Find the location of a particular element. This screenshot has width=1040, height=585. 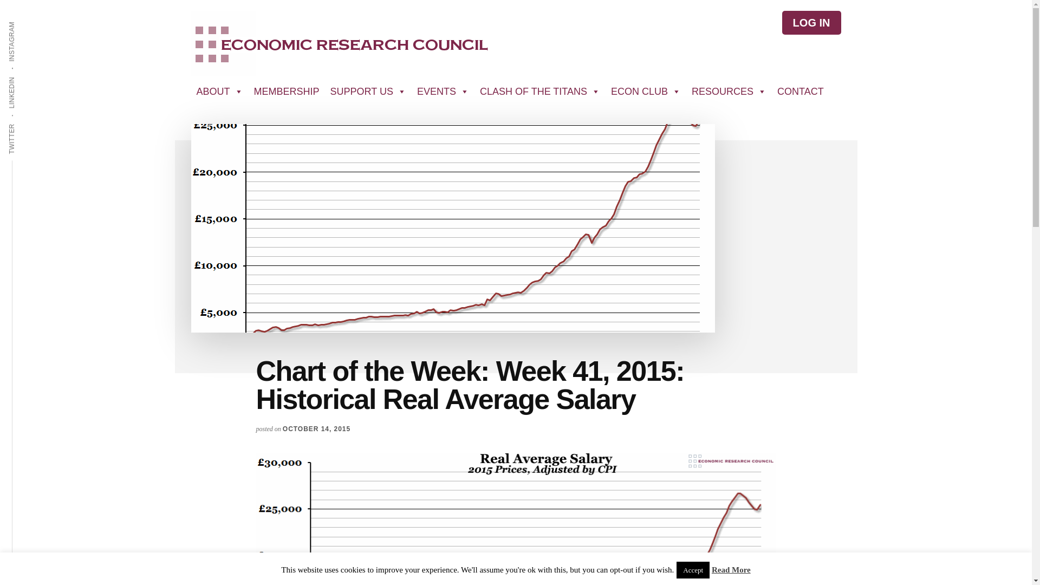

SUPPORT US is located at coordinates (368, 92).